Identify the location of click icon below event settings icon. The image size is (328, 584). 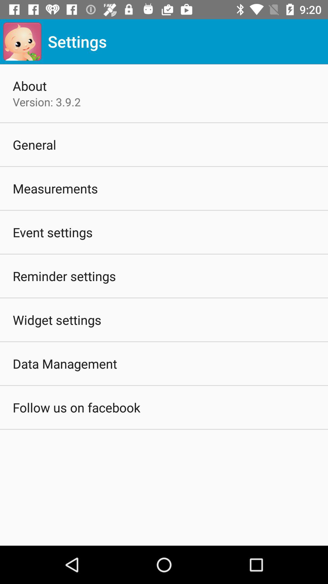
(64, 276).